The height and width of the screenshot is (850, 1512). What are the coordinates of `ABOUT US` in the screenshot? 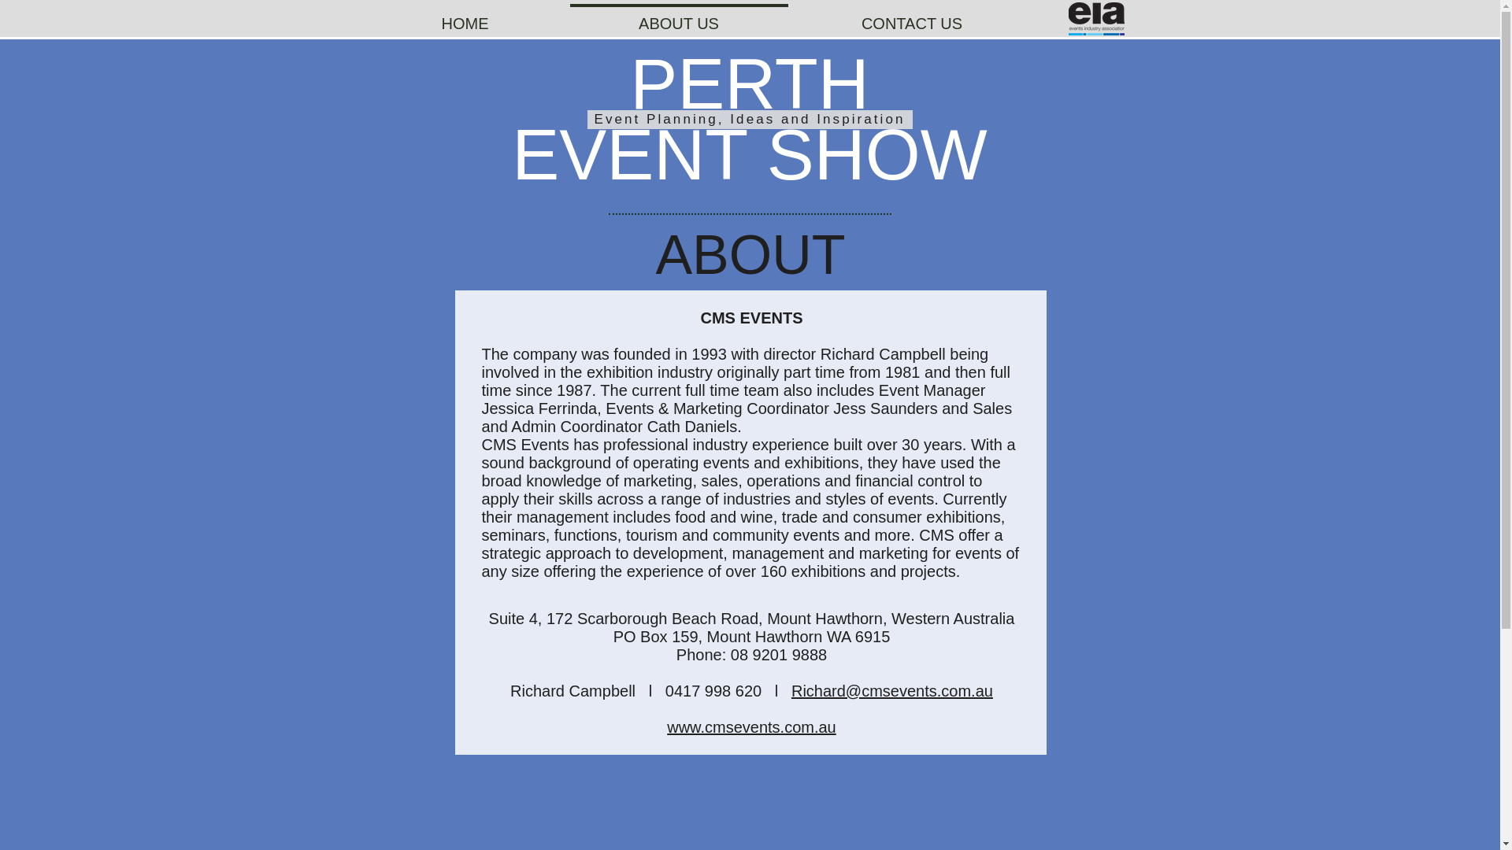 It's located at (678, 17).